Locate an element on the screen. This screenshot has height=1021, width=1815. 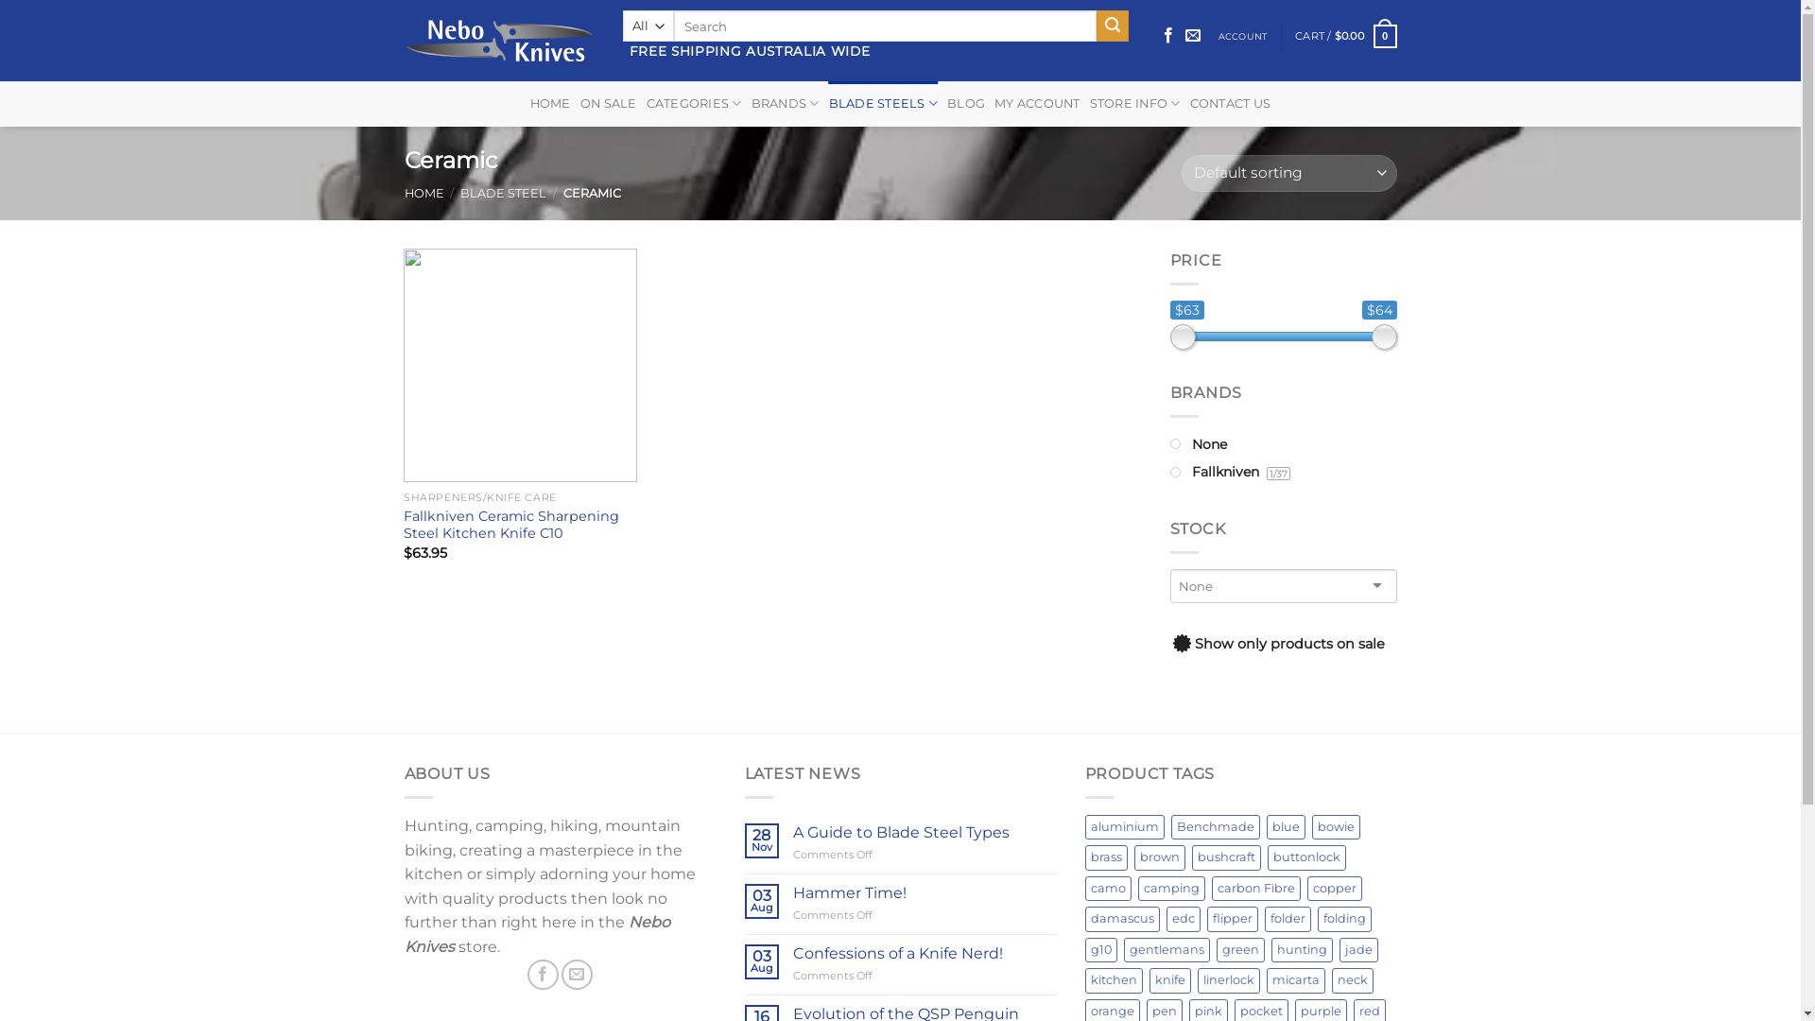
linerlock is located at coordinates (1228, 980).